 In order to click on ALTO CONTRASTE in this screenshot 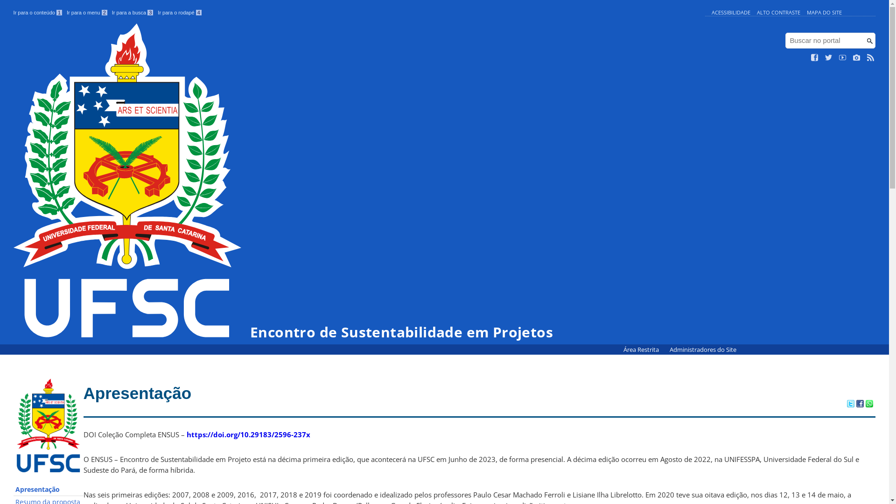, I will do `click(778, 12)`.